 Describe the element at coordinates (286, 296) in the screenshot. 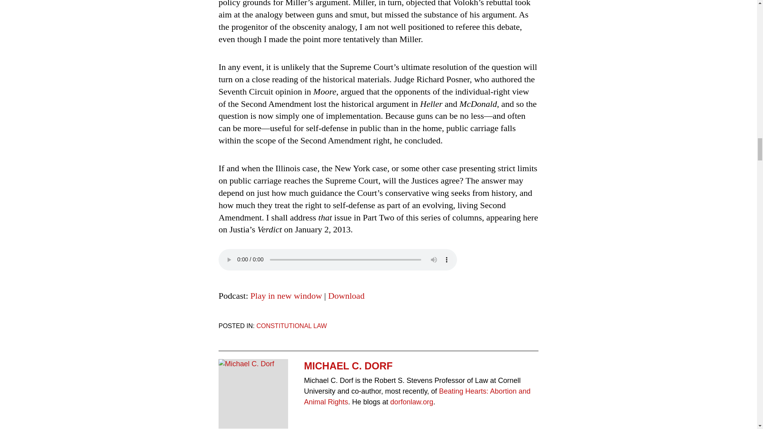

I see `Play in new window` at that location.